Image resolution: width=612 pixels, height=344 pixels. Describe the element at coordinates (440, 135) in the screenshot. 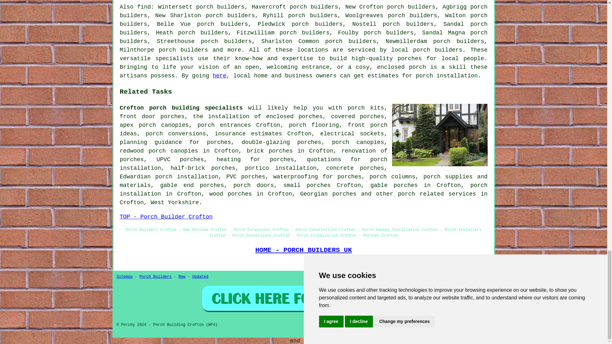

I see `Porch Building Crofton UK` at that location.